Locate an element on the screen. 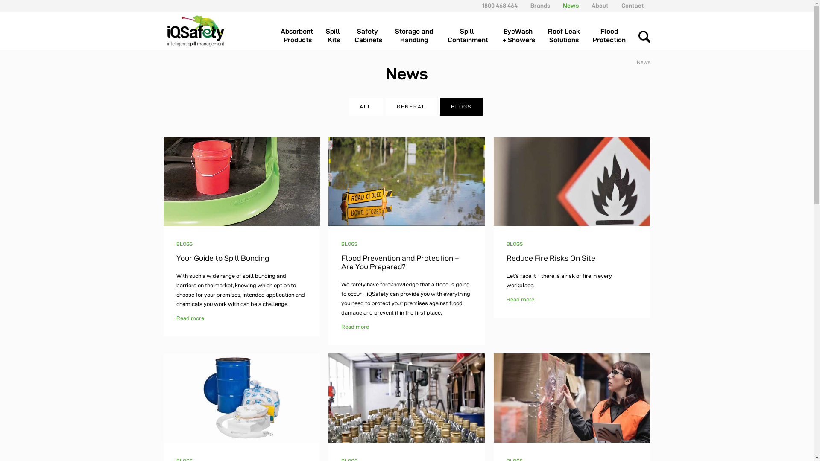  Brands is located at coordinates (540, 6).